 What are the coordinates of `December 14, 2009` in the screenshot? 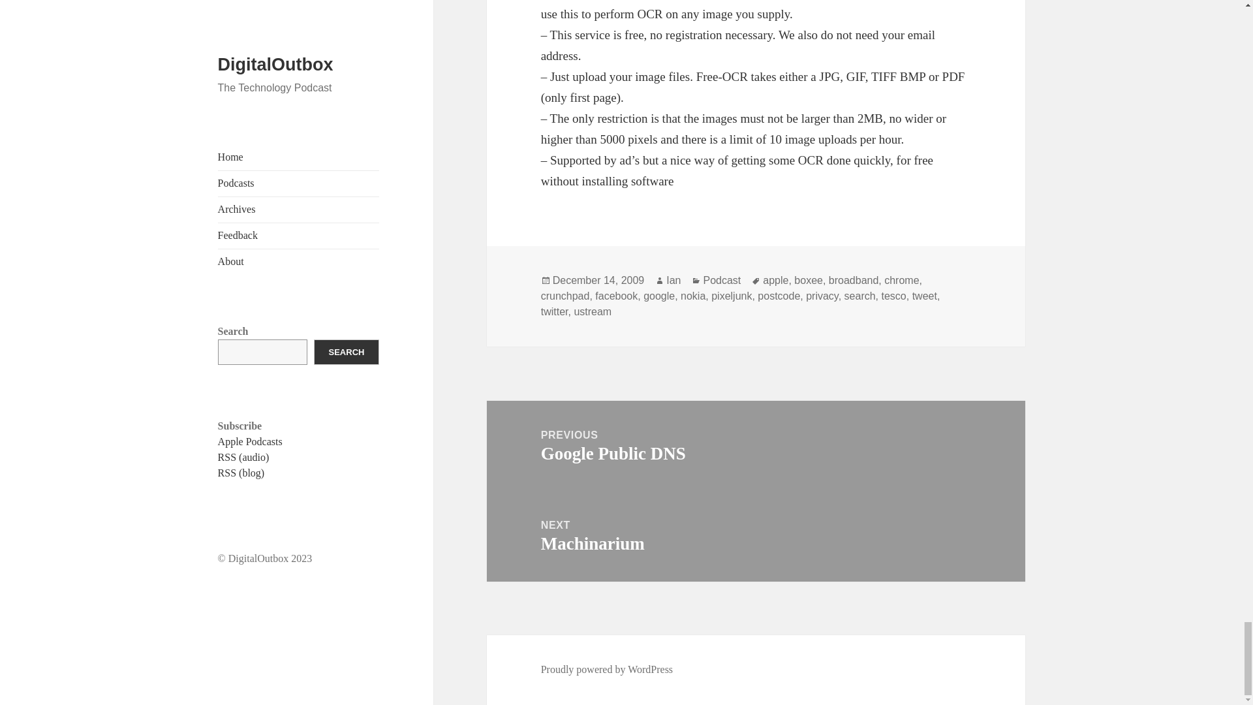 It's located at (598, 281).